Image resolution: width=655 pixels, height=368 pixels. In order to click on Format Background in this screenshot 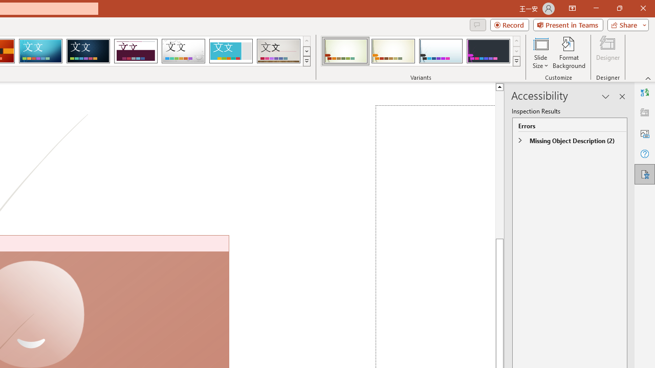, I will do `click(569, 52)`.